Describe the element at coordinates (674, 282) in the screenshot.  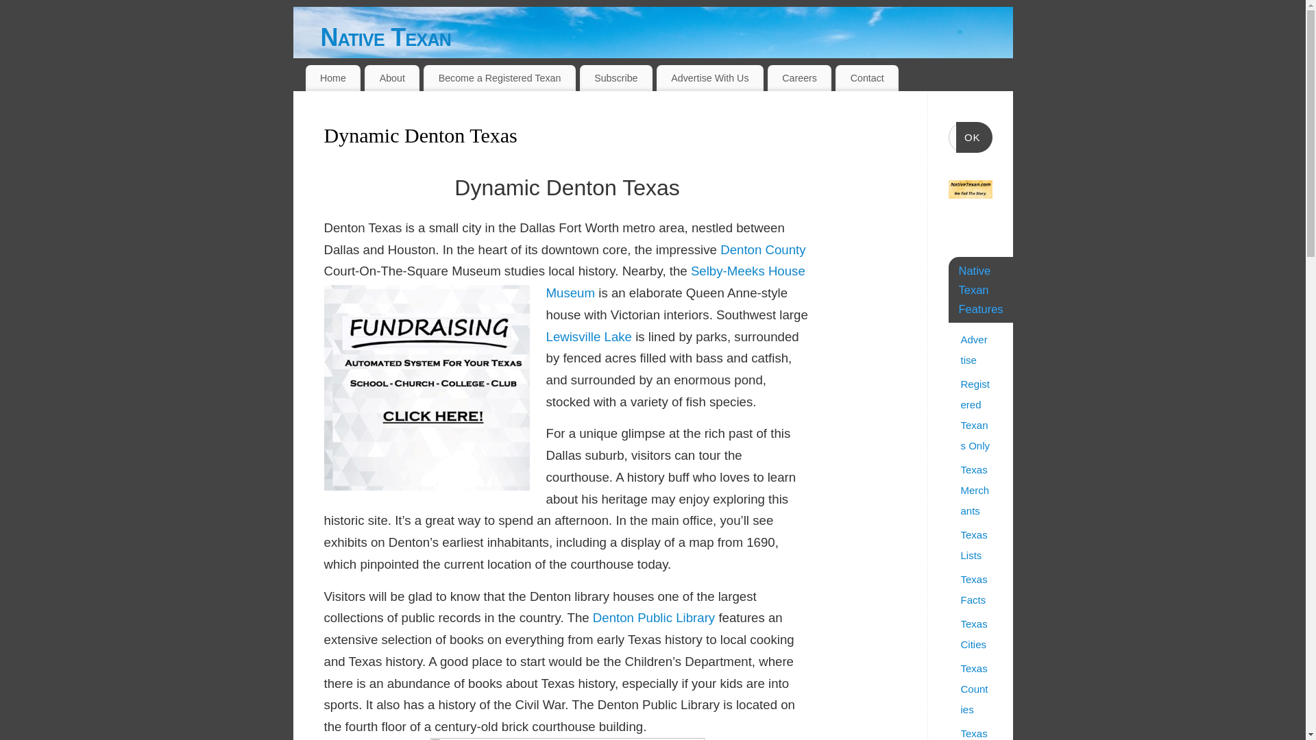
I see `Selby-Meeks House Museum` at that location.